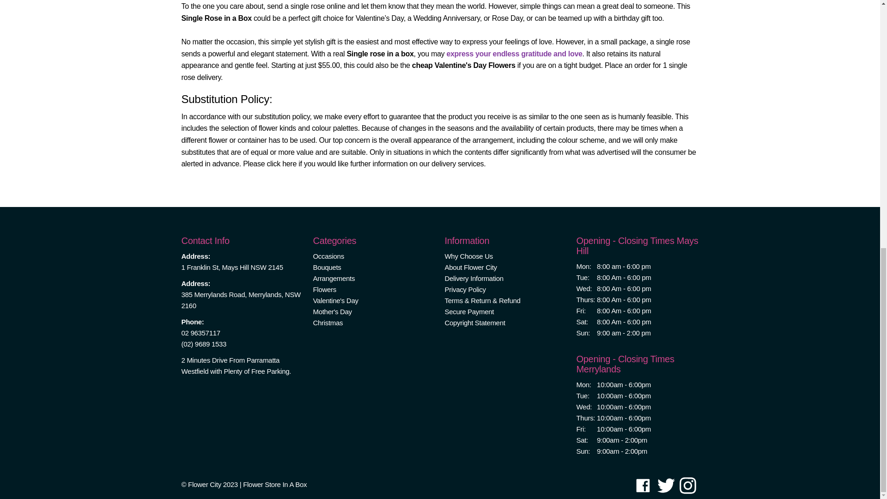 The image size is (887, 499). I want to click on Mother's Day, so click(333, 311).